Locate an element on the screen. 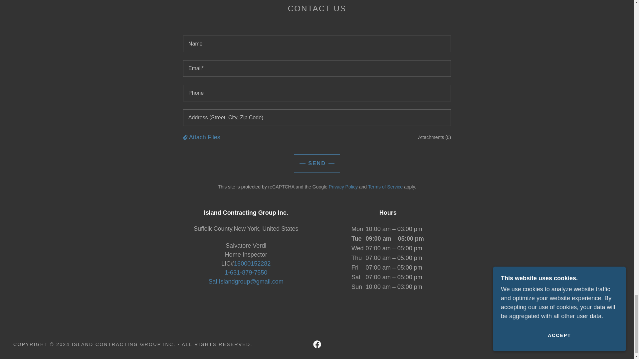  Terms of Service is located at coordinates (385, 187).